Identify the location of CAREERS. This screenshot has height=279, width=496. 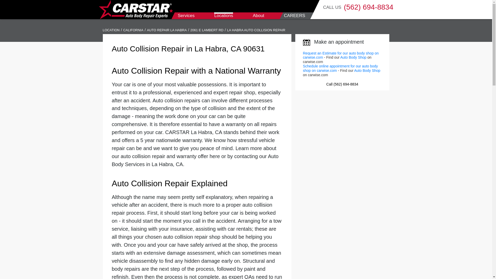
(294, 16).